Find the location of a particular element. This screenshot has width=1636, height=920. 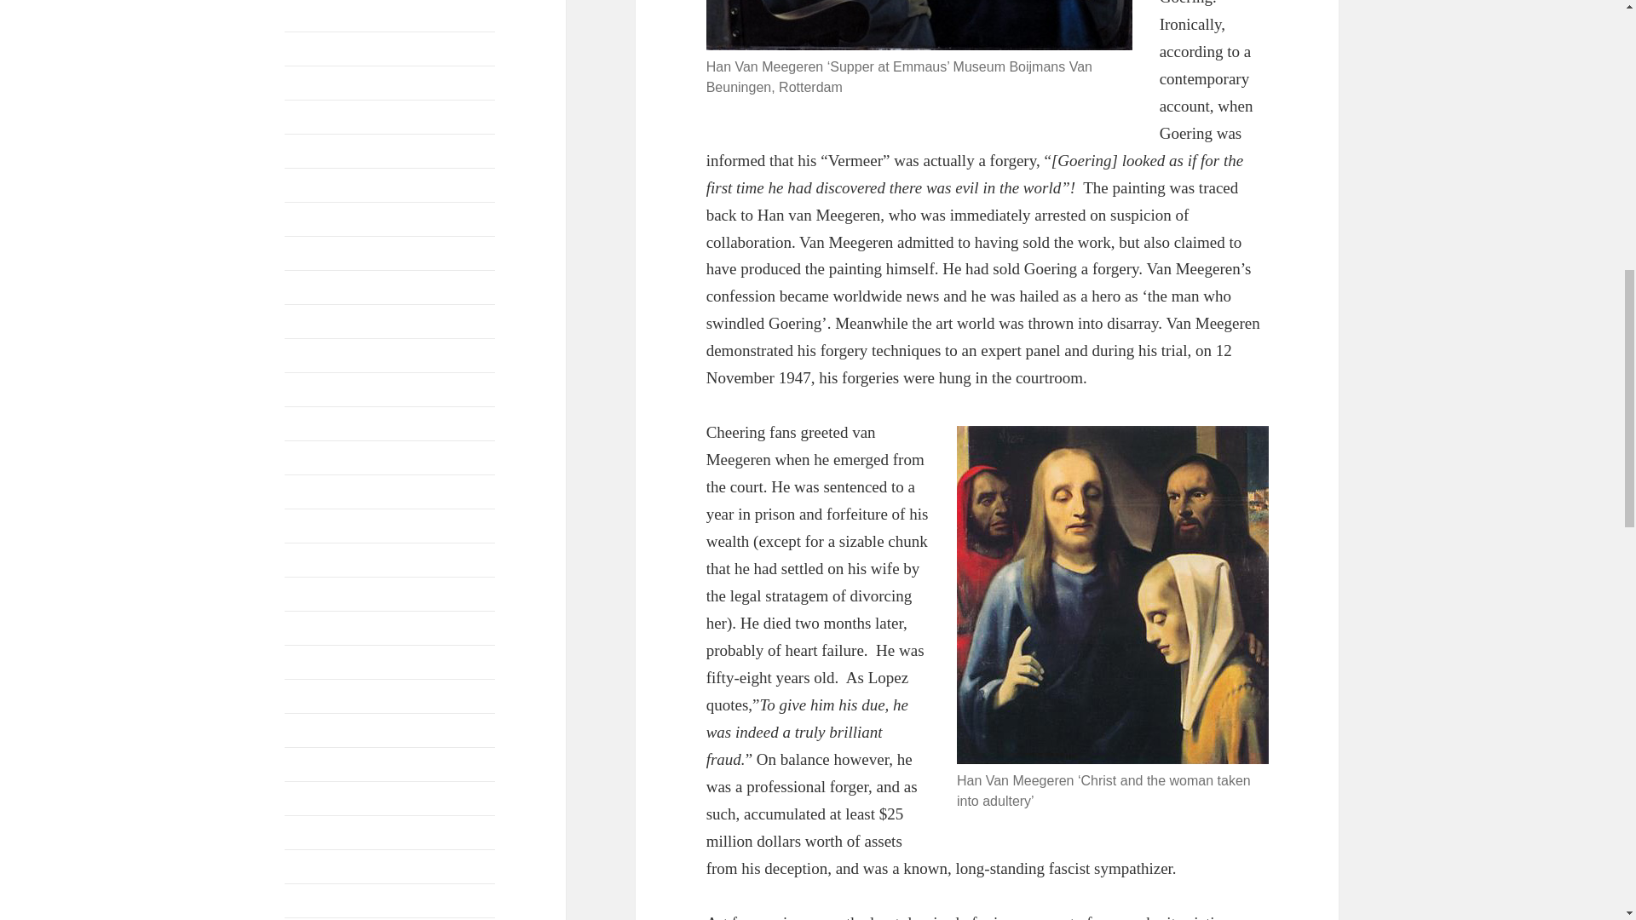

November 2011 is located at coordinates (329, 696).